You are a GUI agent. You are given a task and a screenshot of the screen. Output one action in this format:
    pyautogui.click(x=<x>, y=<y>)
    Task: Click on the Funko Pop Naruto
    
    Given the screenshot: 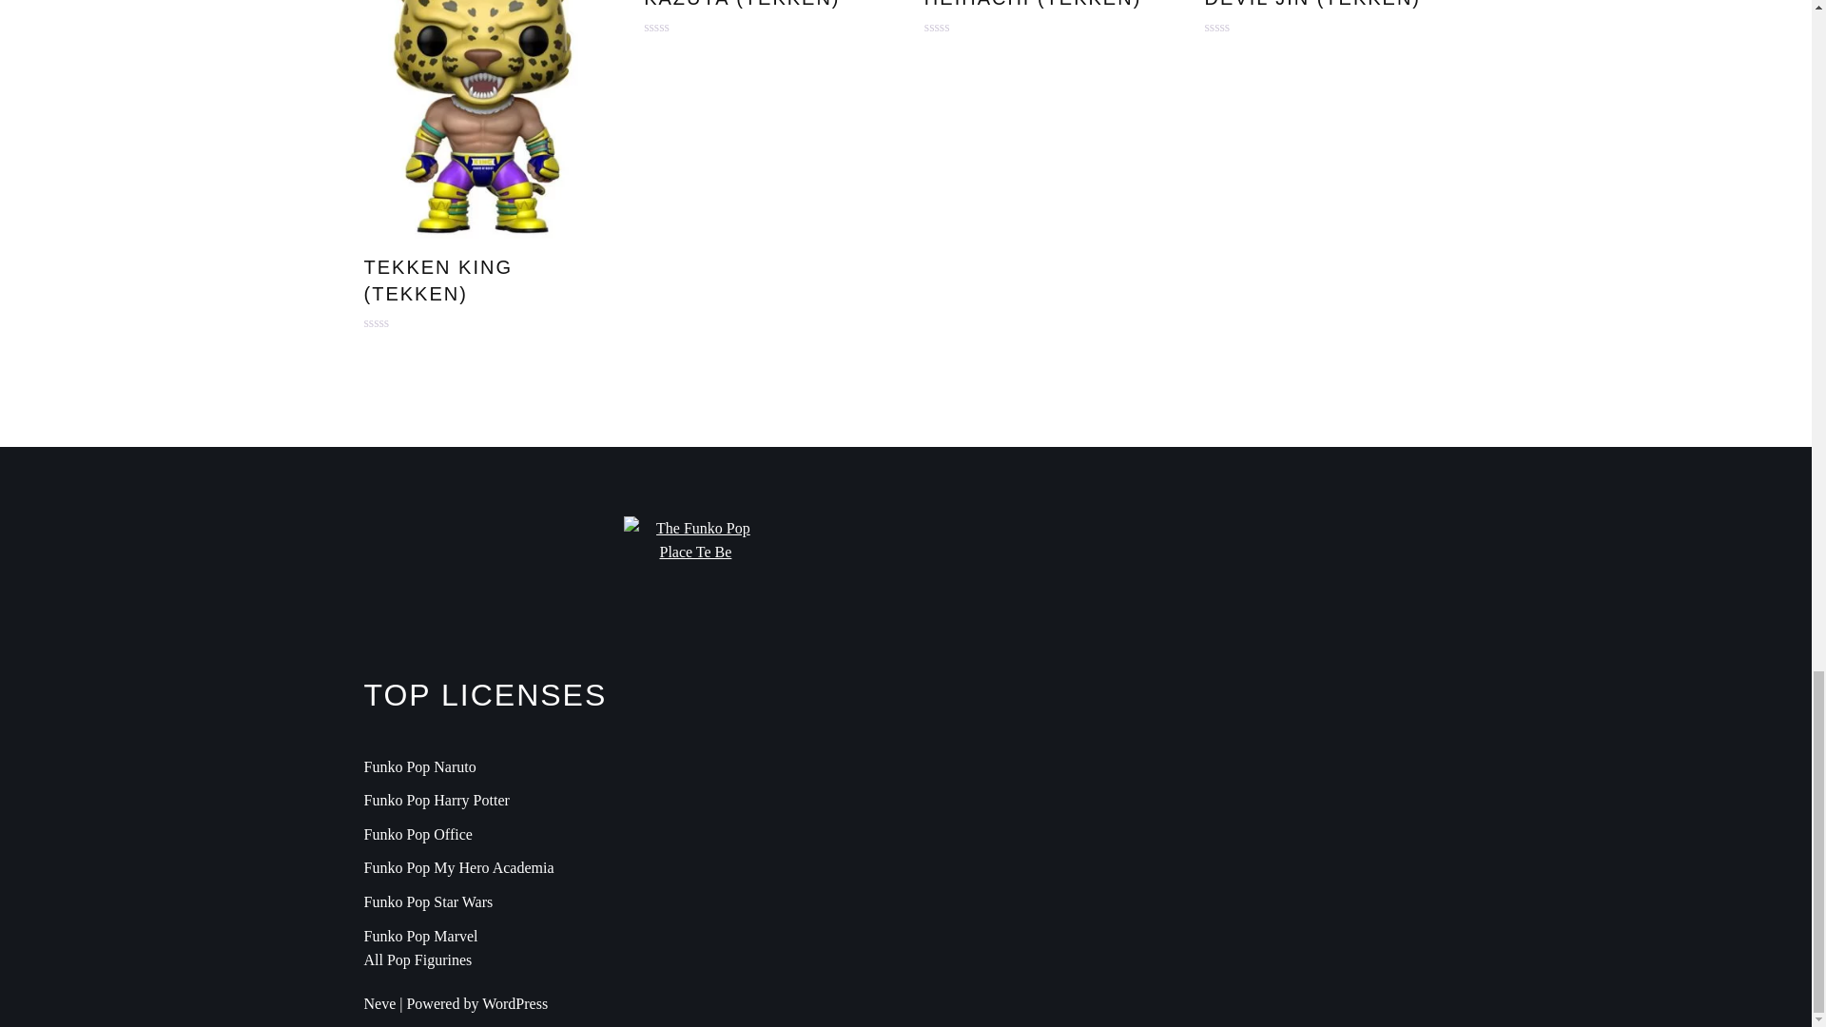 What is the action you would take?
    pyautogui.click(x=418, y=766)
    